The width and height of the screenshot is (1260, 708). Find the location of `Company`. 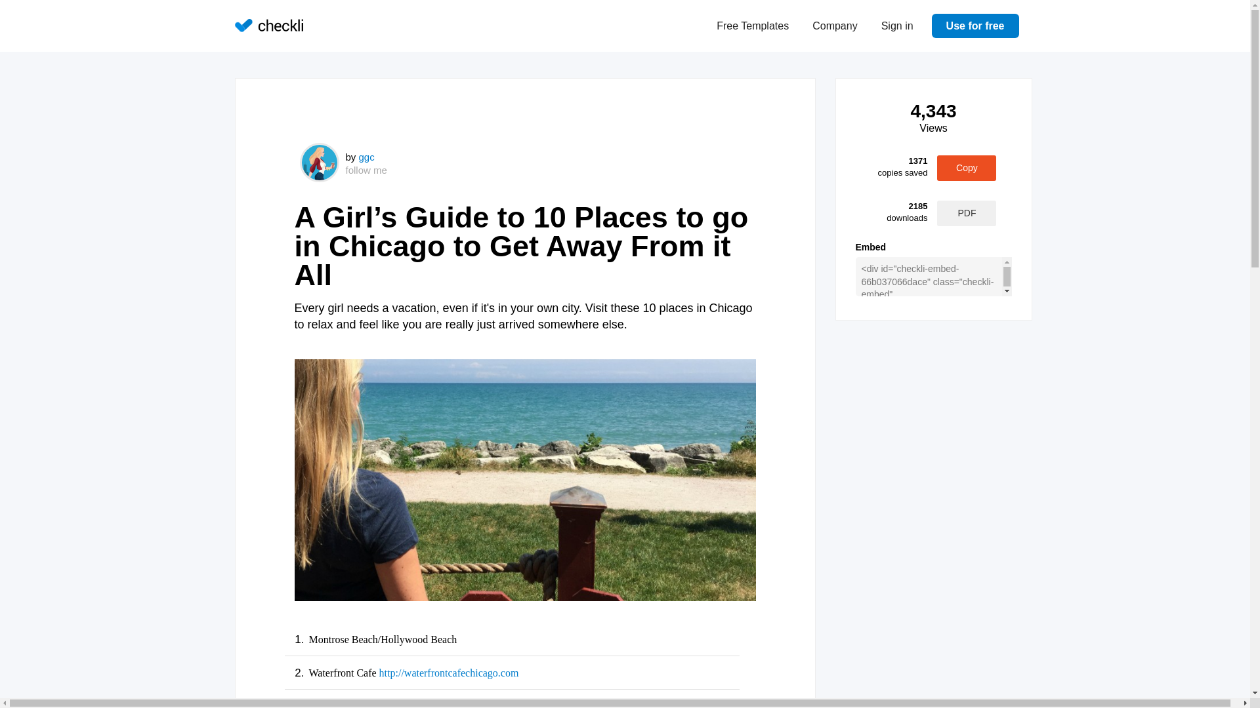

Company is located at coordinates (835, 26).